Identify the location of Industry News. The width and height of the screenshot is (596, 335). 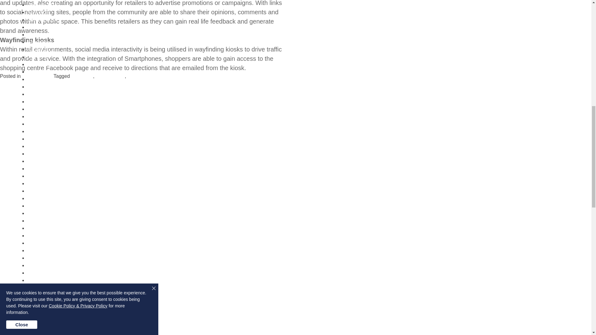
(38, 76).